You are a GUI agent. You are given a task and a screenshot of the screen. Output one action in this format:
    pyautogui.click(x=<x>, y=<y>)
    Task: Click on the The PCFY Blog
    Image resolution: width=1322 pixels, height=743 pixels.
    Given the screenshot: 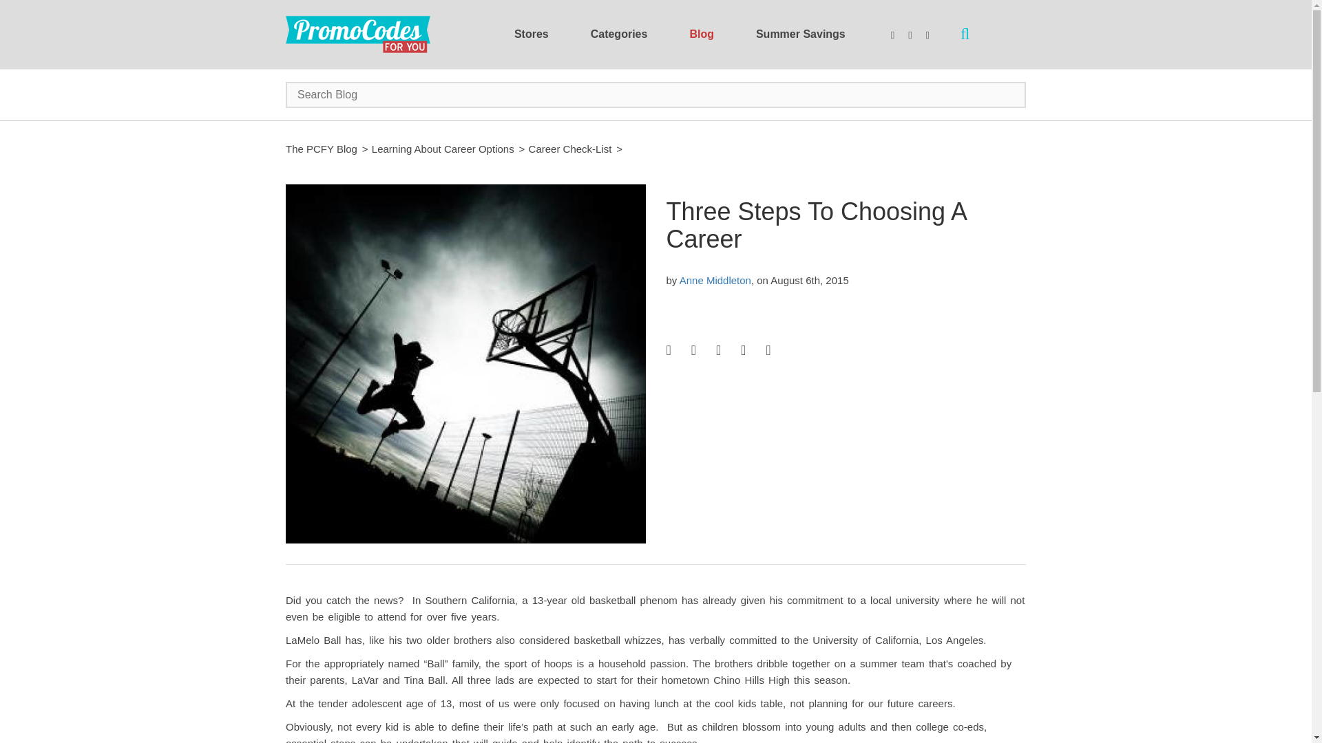 What is the action you would take?
    pyautogui.click(x=321, y=149)
    